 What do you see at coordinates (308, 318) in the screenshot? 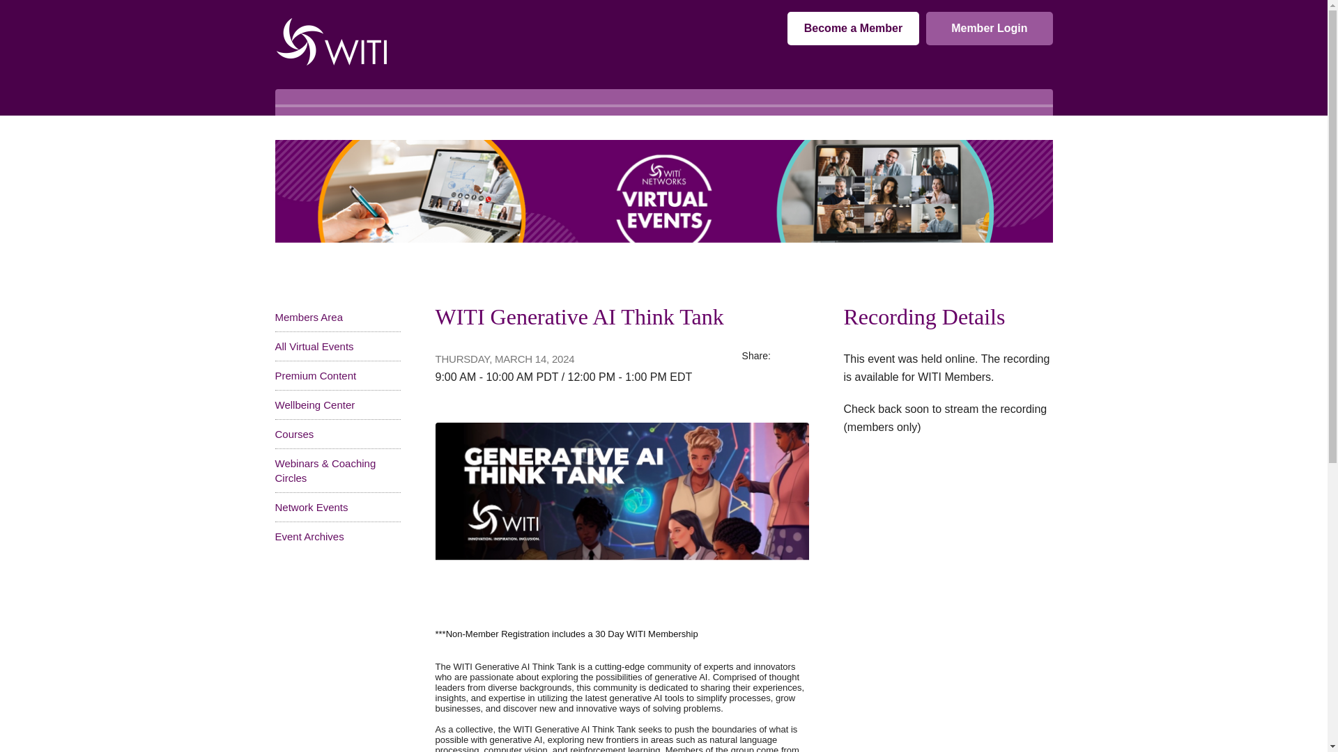
I see `Members Area` at bounding box center [308, 318].